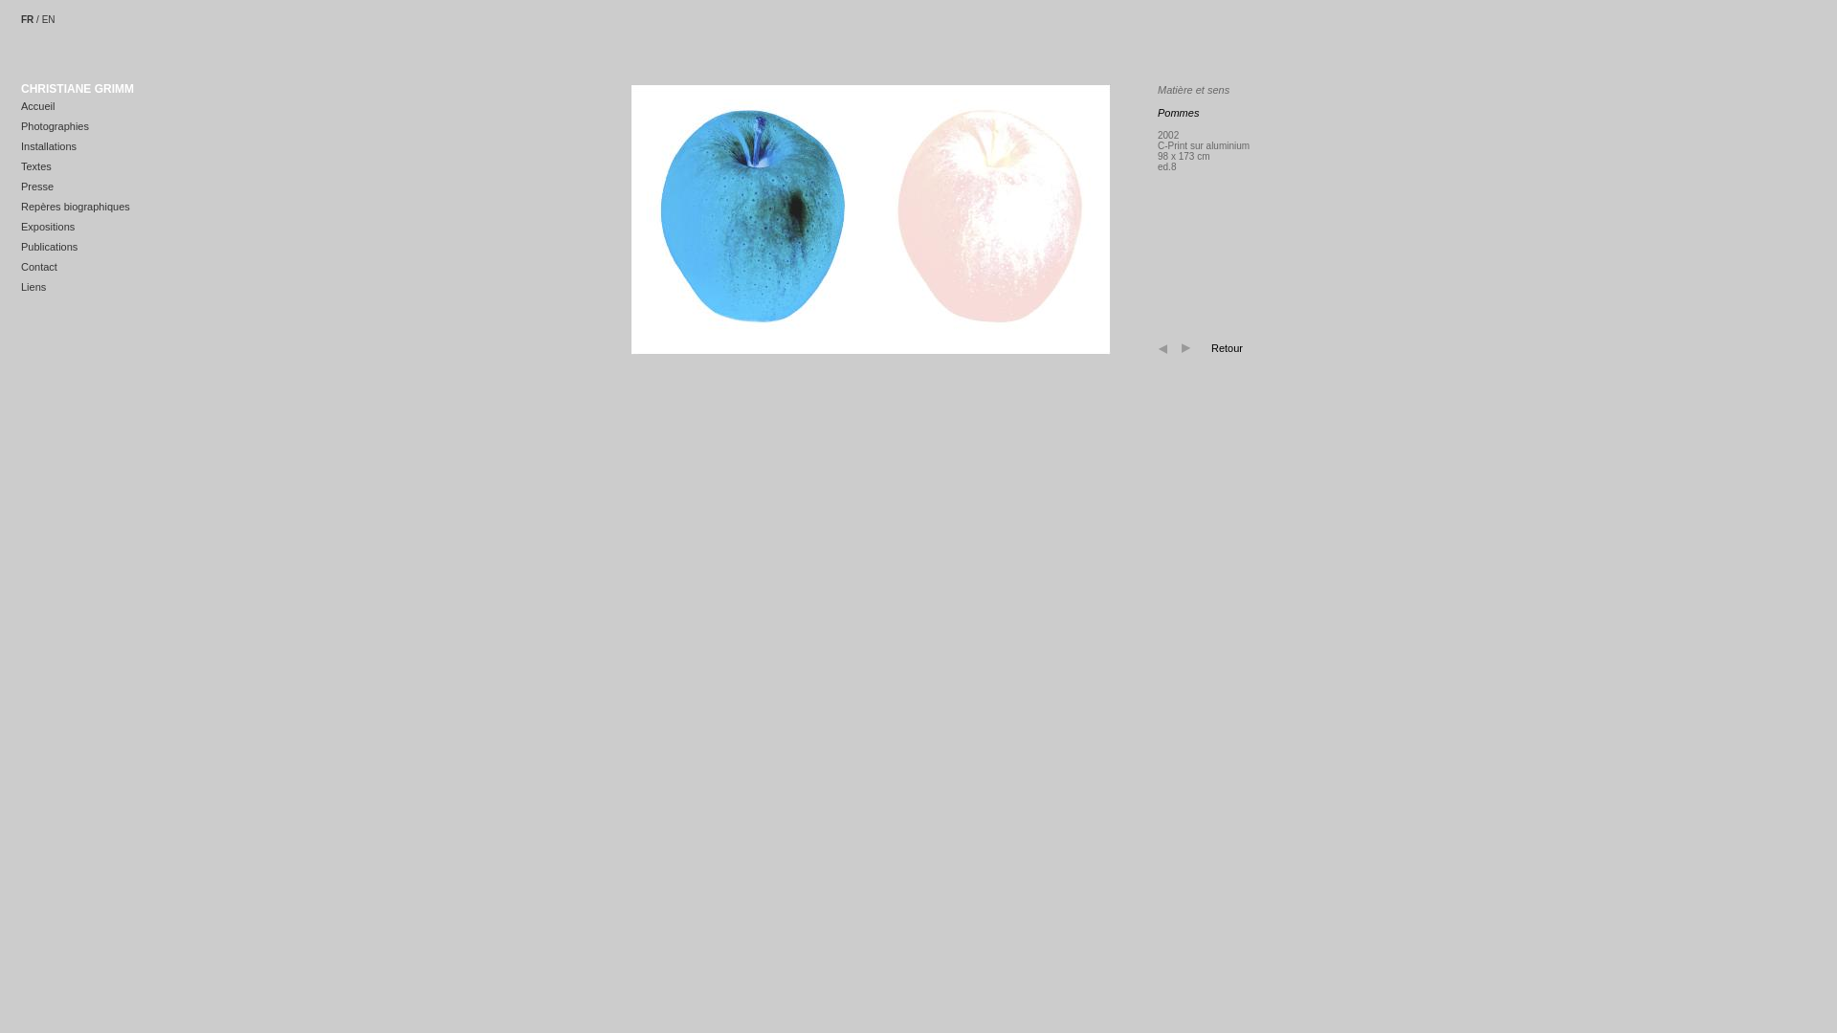 The height and width of the screenshot is (1033, 1837). I want to click on Installations, so click(49, 146).